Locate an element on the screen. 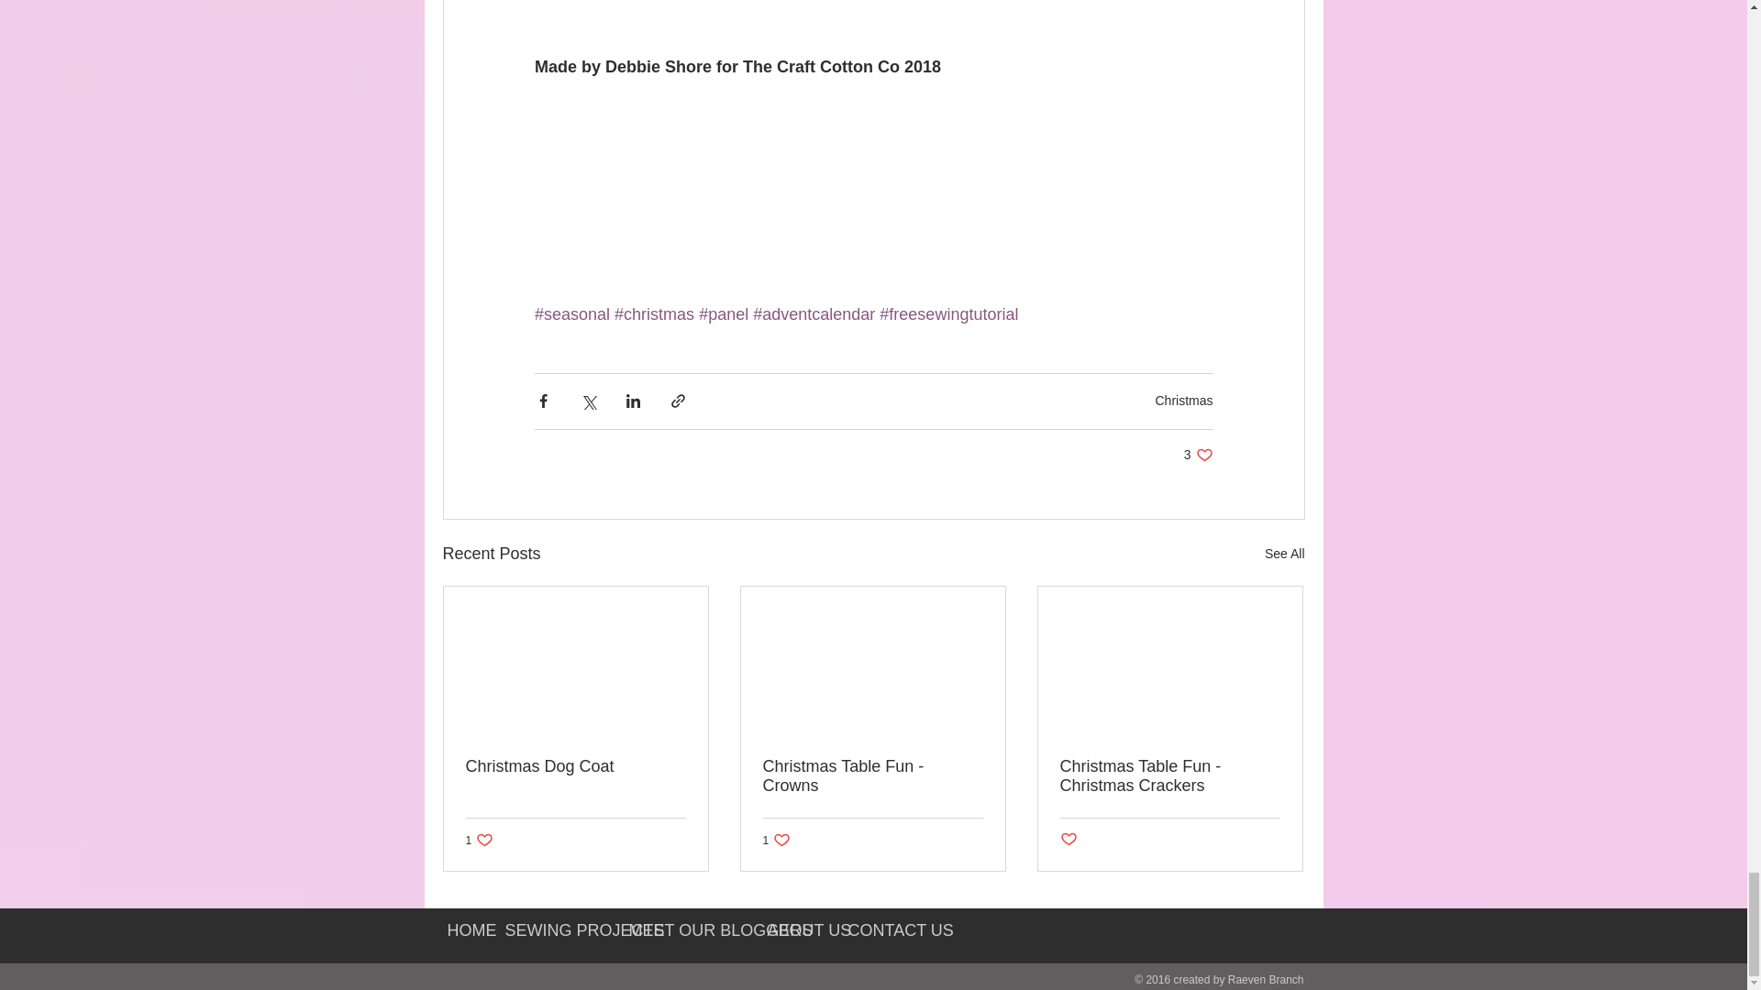  See All is located at coordinates (481, 840).